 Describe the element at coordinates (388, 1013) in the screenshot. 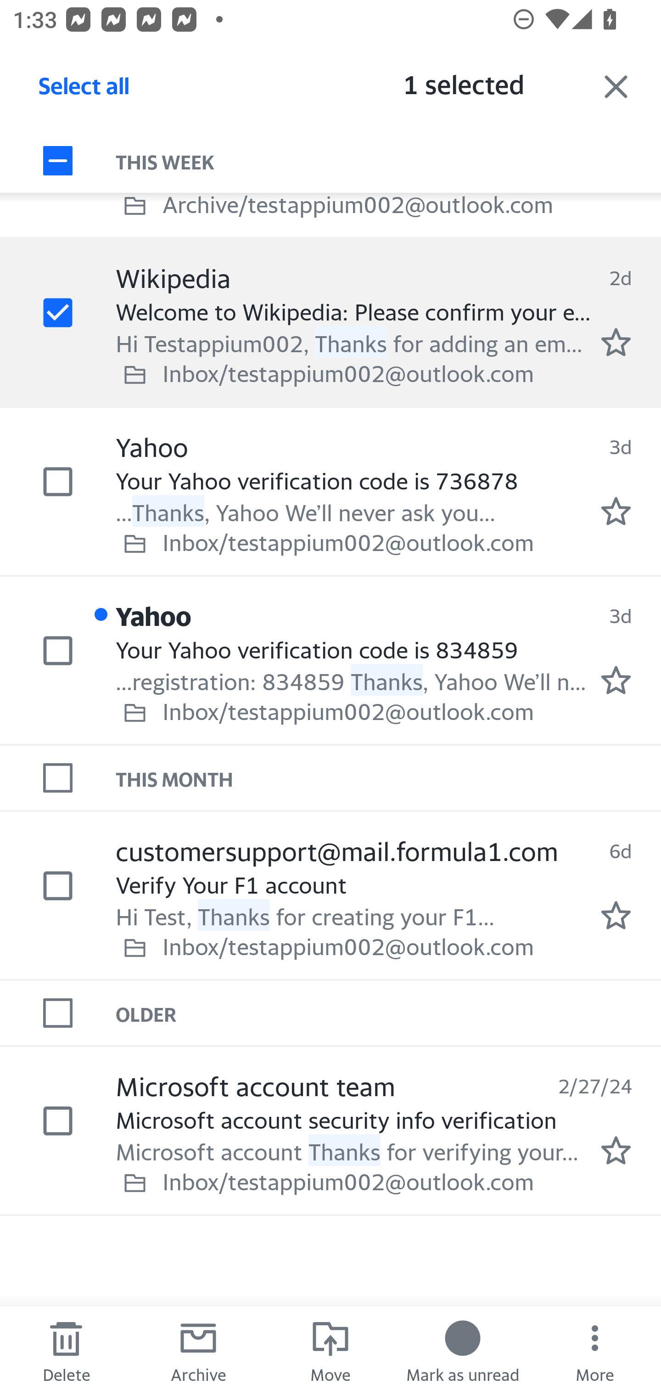

I see `OLDER` at that location.